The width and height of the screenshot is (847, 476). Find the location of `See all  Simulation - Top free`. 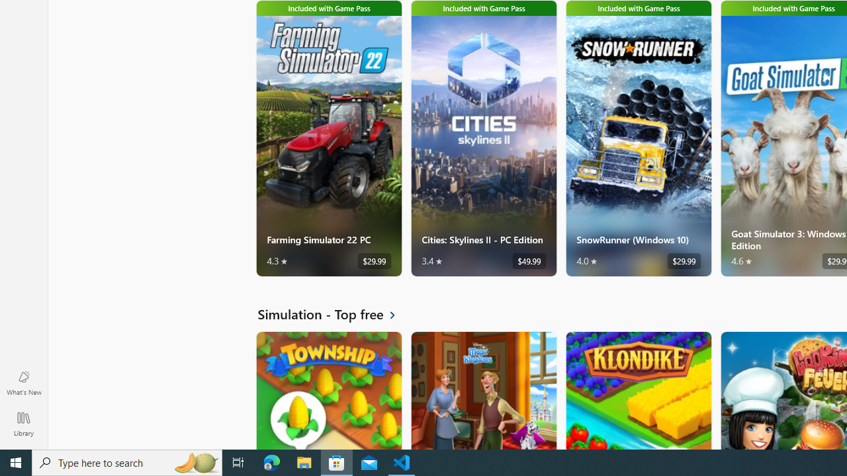

See all  Simulation - Top free is located at coordinates (334, 314).